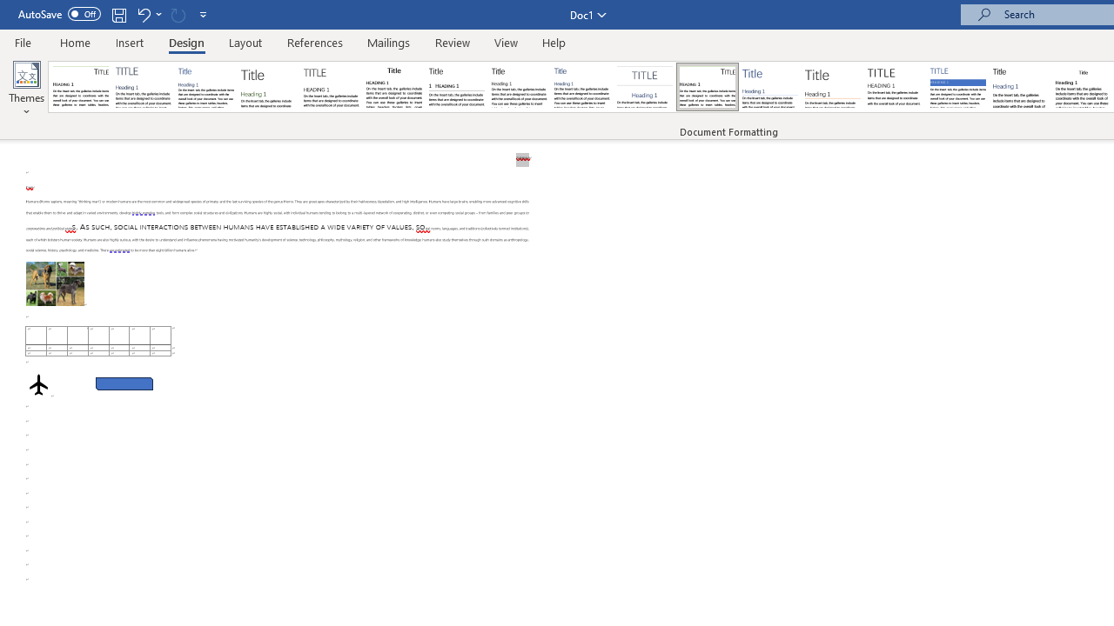  Describe the element at coordinates (81, 87) in the screenshot. I see `Document` at that location.